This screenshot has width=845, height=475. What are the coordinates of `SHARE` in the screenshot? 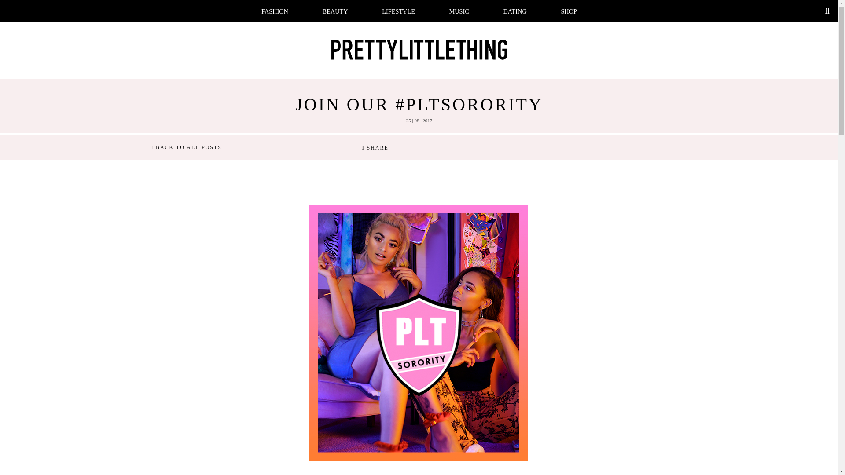 It's located at (375, 148).